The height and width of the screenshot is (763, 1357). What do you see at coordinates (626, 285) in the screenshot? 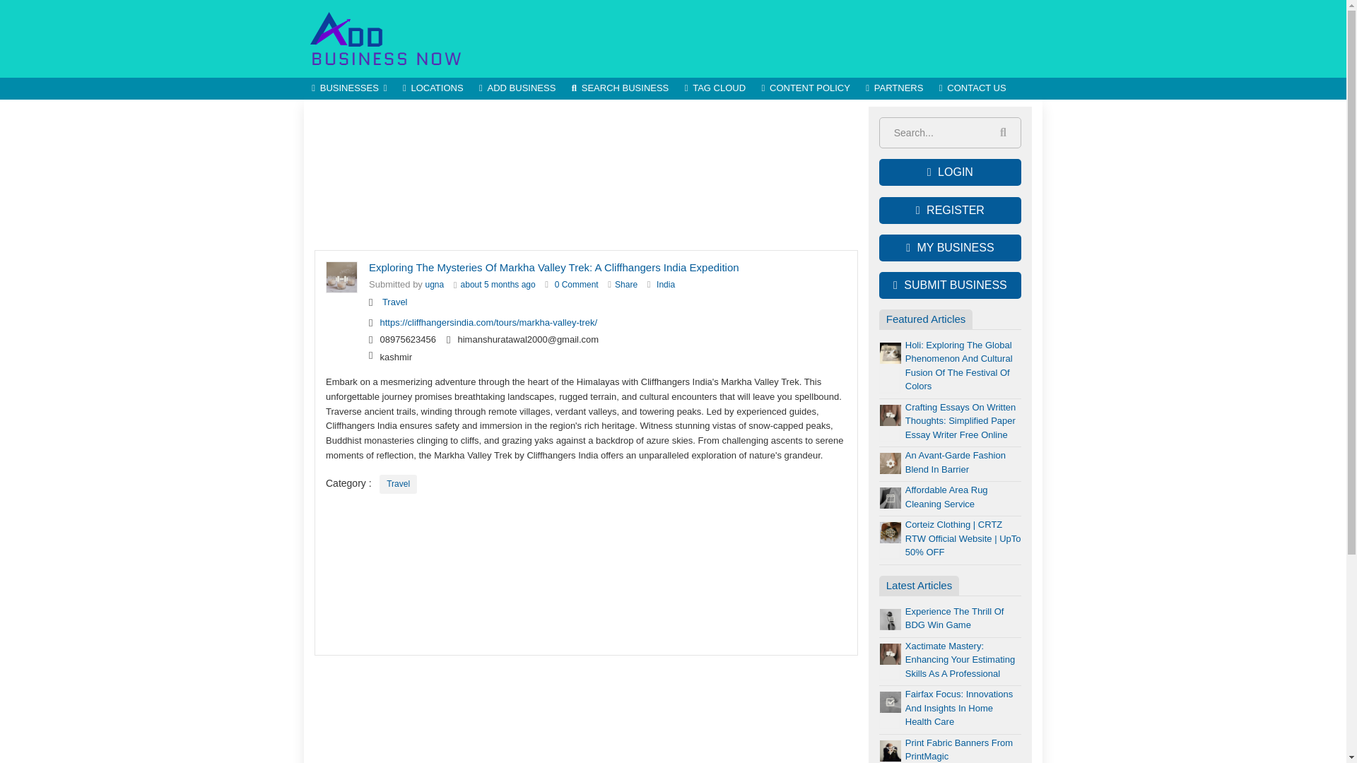
I see `Share` at bounding box center [626, 285].